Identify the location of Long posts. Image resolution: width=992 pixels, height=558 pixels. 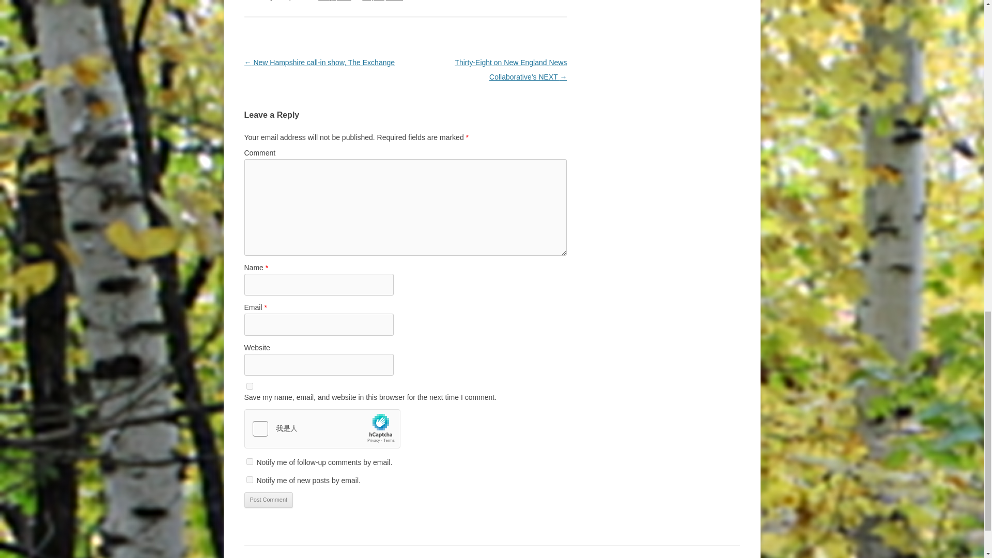
(335, 1).